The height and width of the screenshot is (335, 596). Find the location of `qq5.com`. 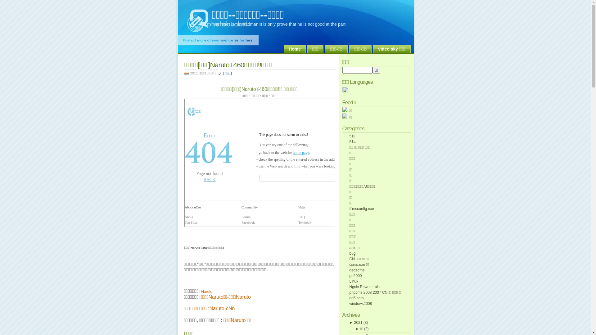

qq5.com is located at coordinates (357, 298).